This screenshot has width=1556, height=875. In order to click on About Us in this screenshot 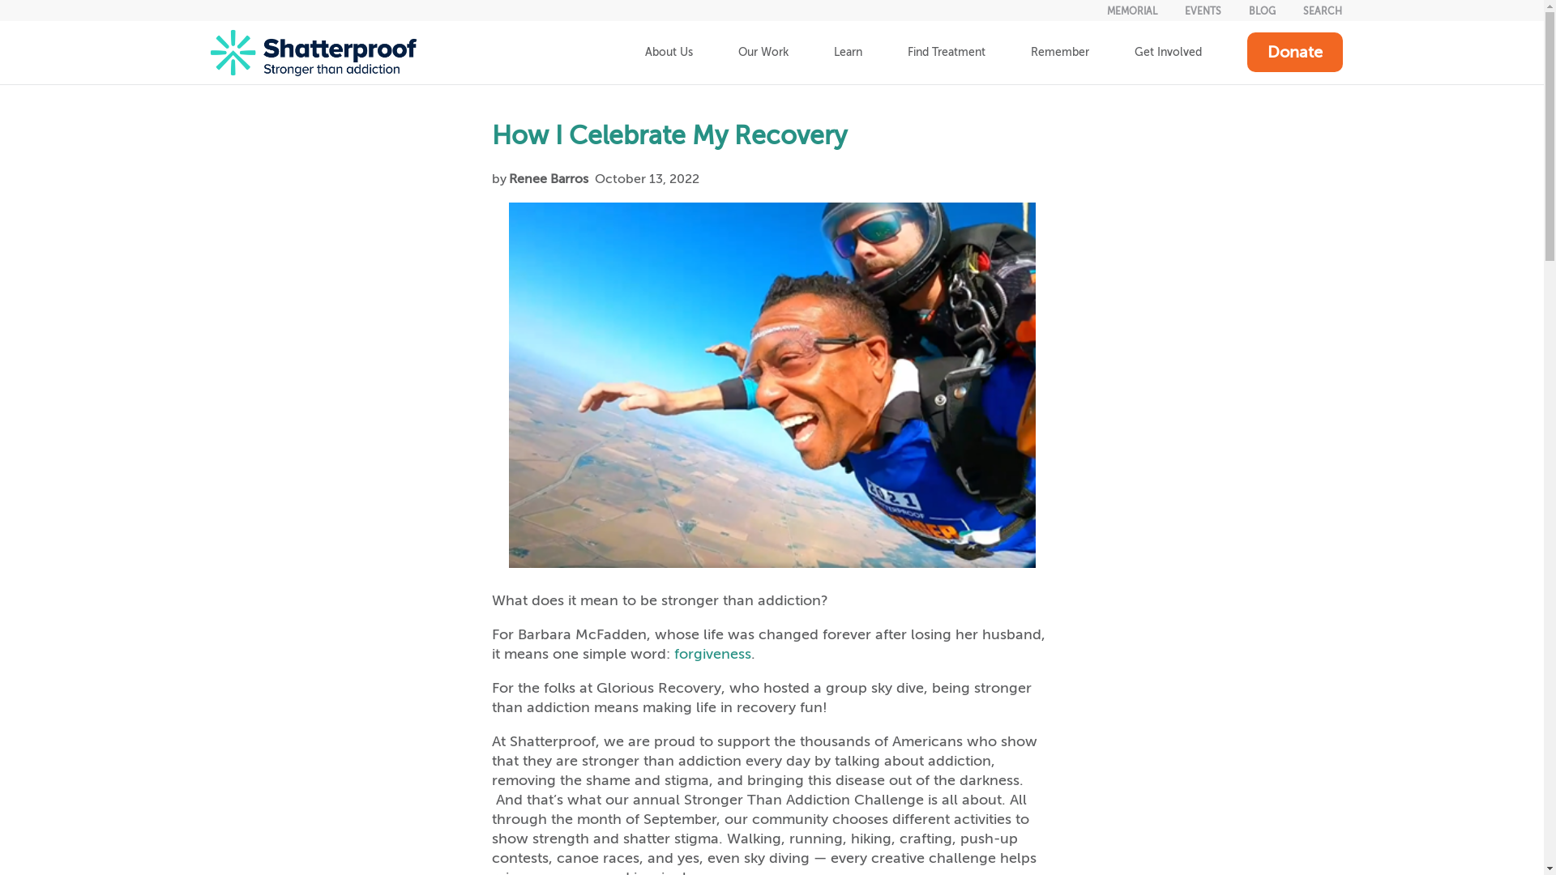, I will do `click(669, 52)`.